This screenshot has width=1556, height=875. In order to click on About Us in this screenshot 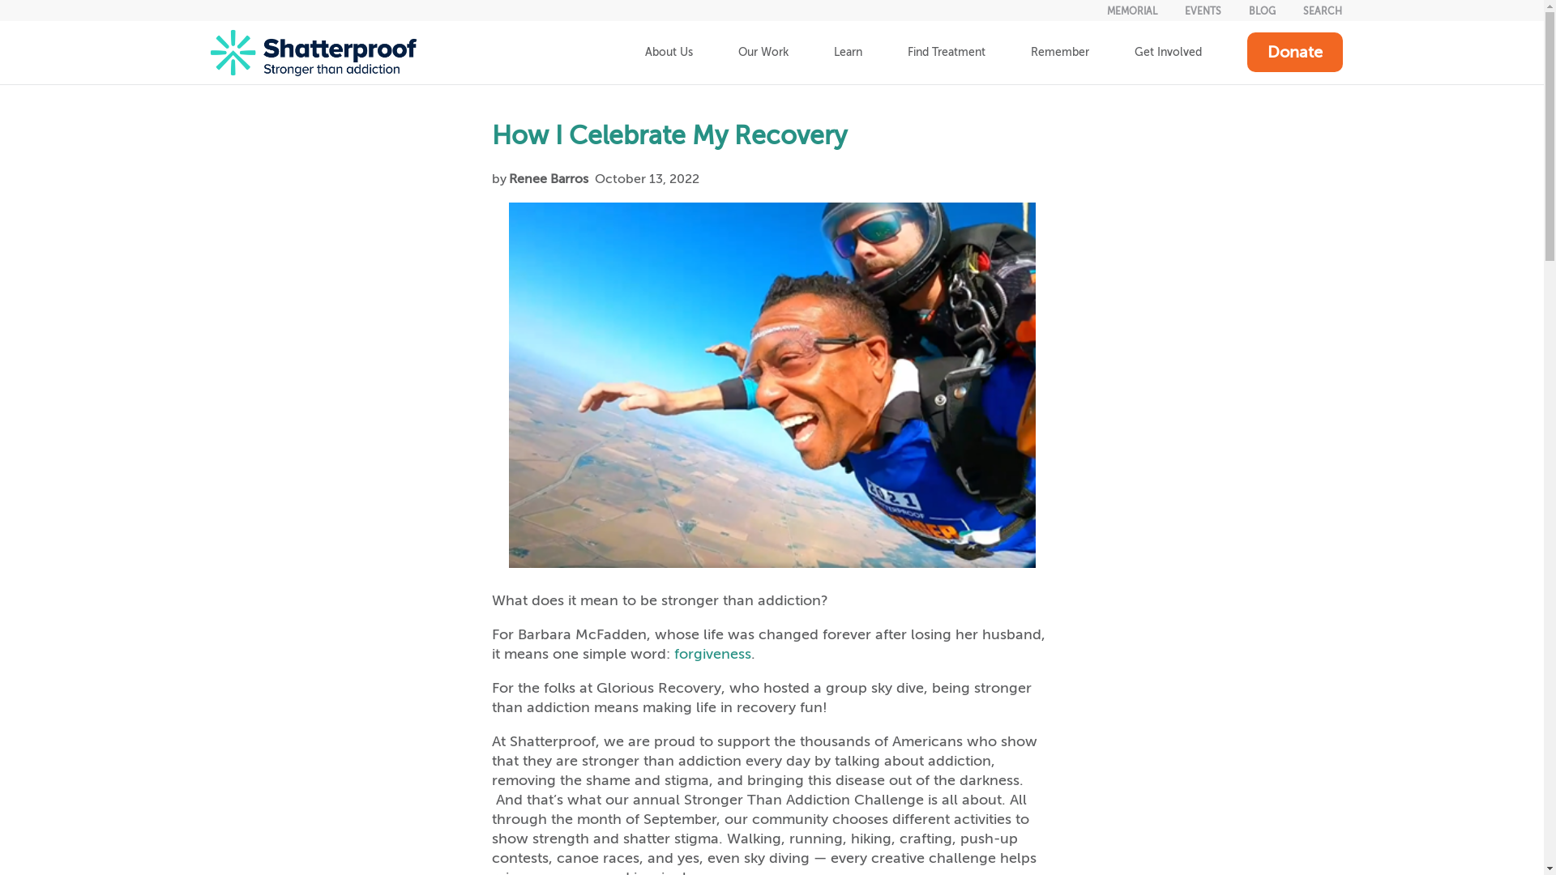, I will do `click(669, 52)`.